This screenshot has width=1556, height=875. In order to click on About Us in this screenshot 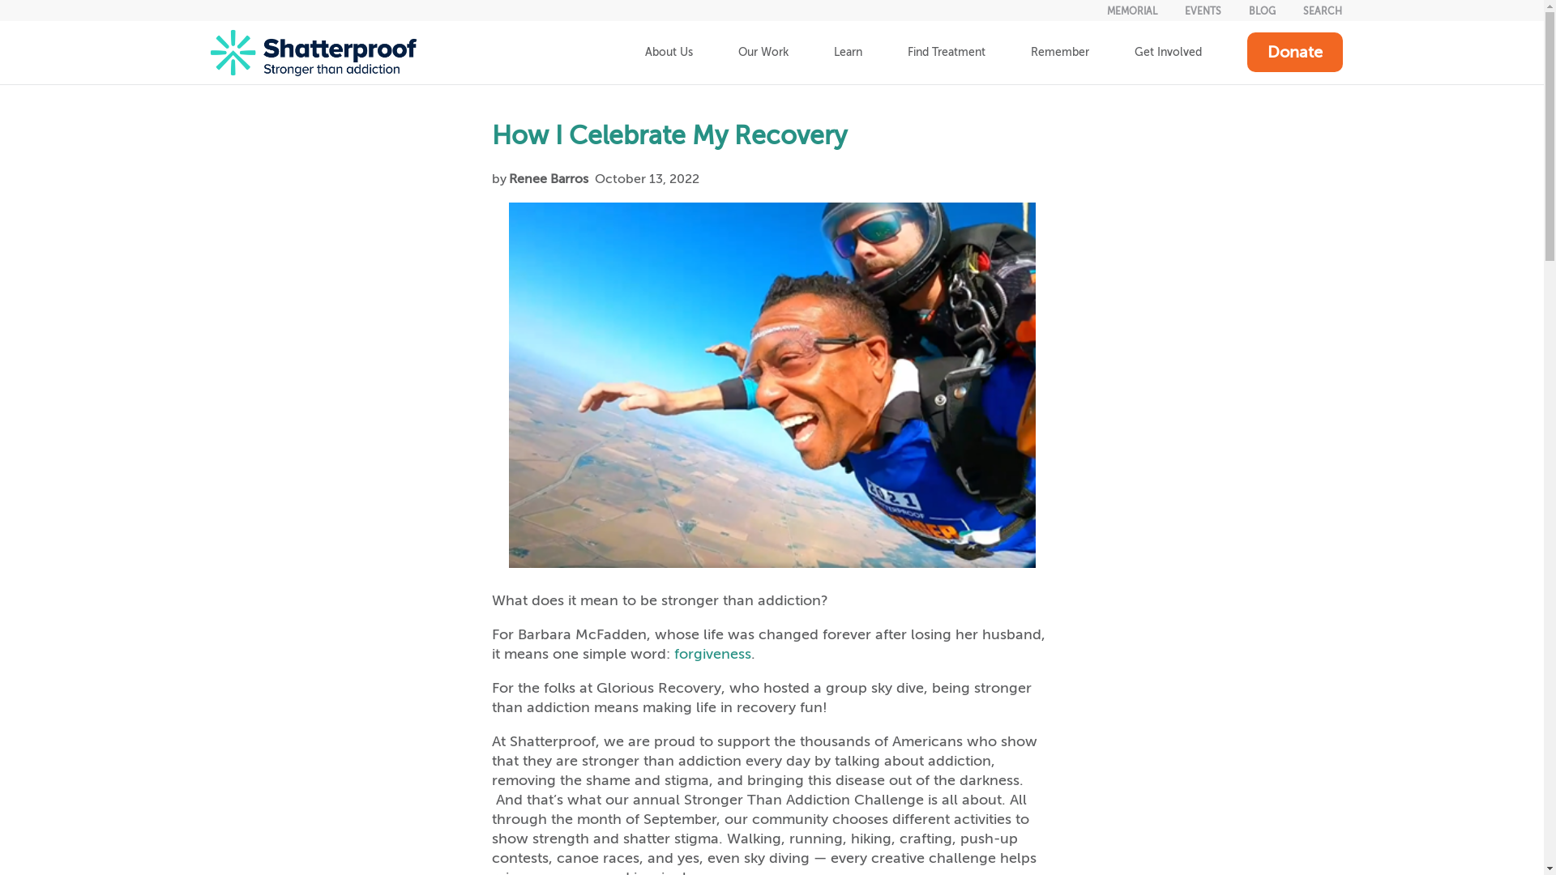, I will do `click(669, 52)`.